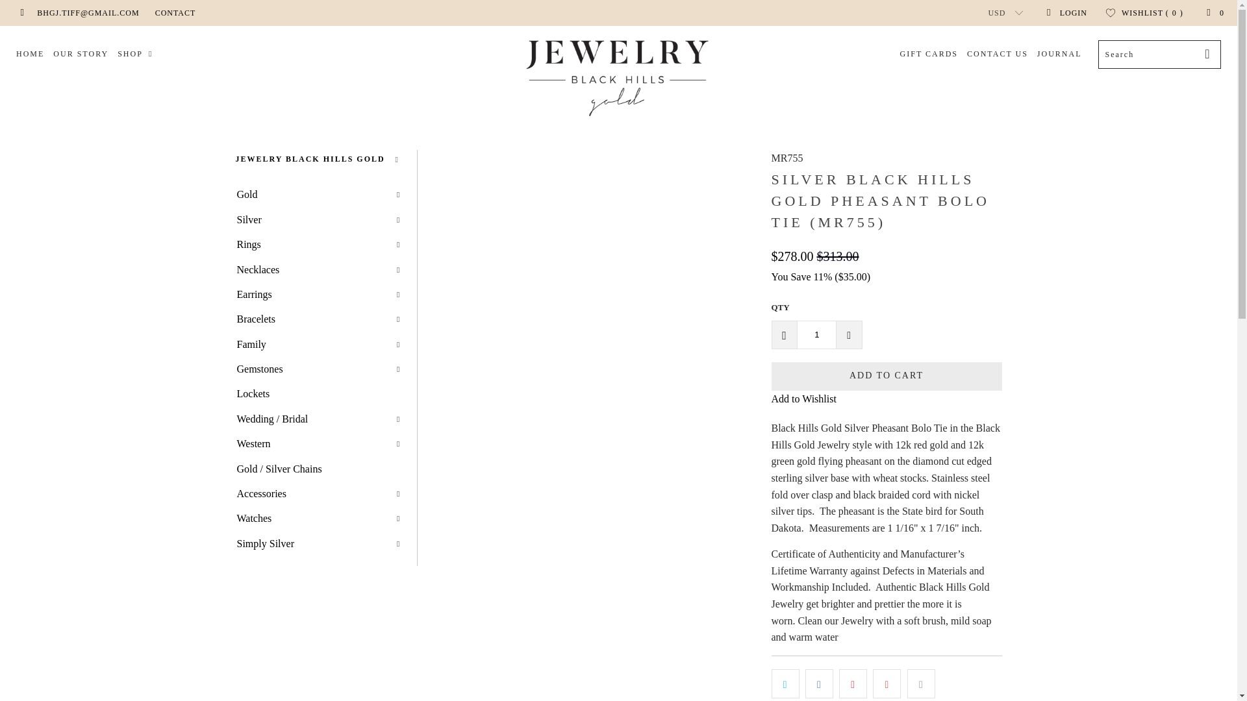 The image size is (1247, 701). What do you see at coordinates (1066, 13) in the screenshot?
I see `My Account ` at bounding box center [1066, 13].